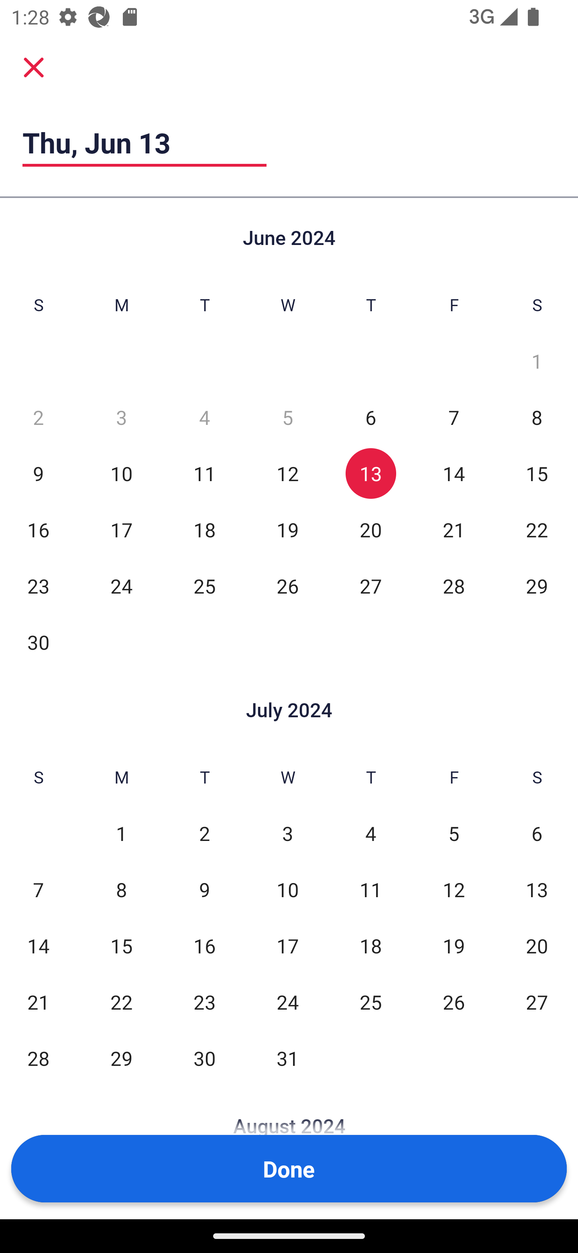  Describe the element at coordinates (370, 529) in the screenshot. I see `20 Thu, Jun 20, Not Selected` at that location.